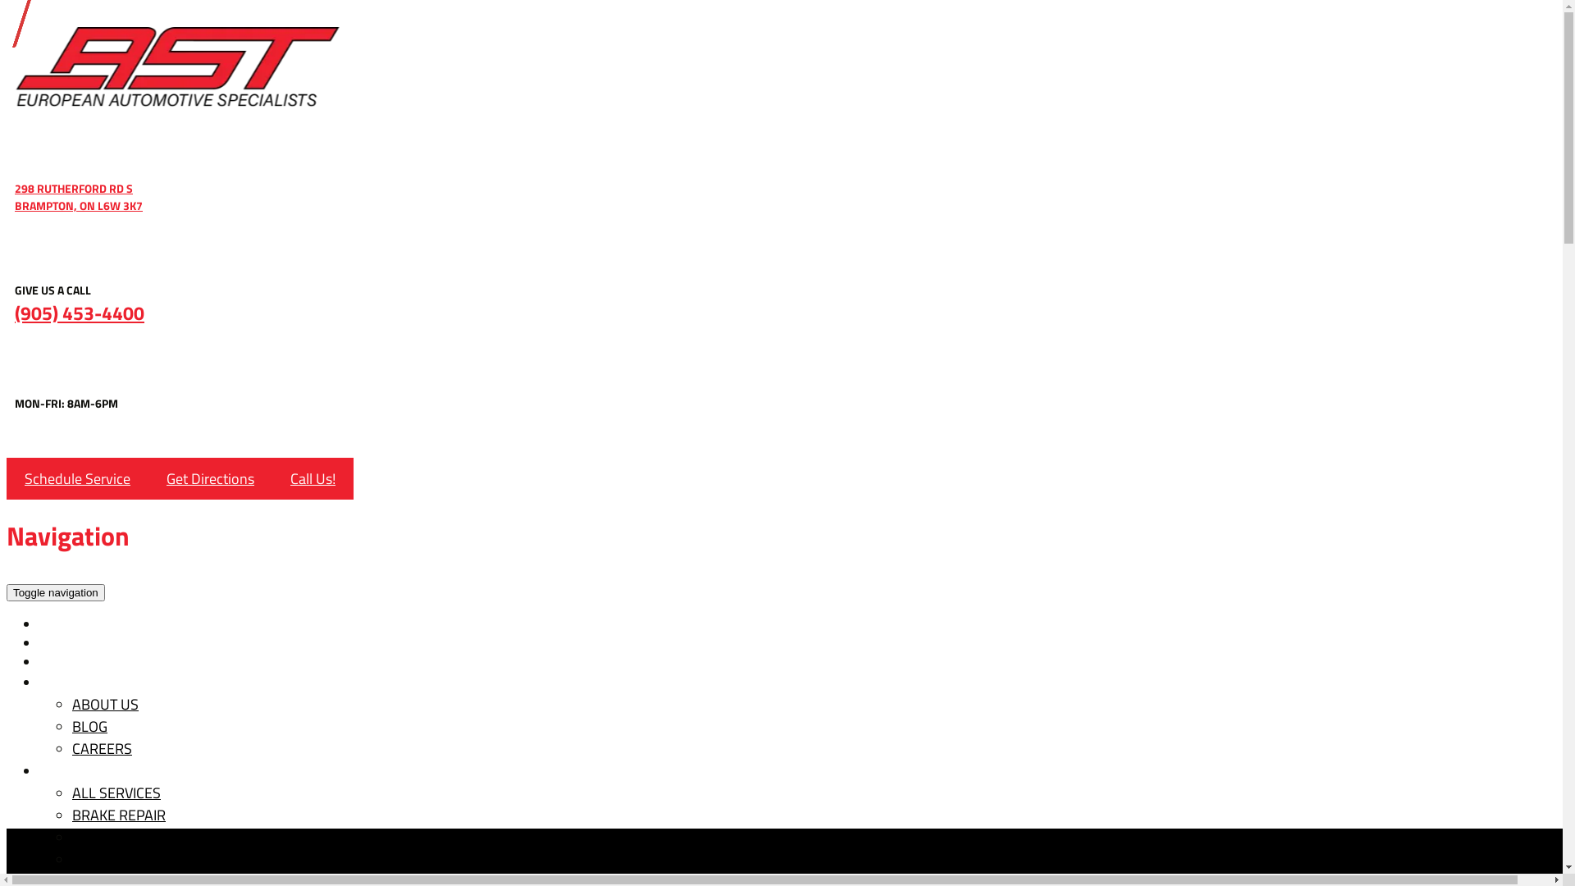 The height and width of the screenshot is (886, 1575). Describe the element at coordinates (90, 727) in the screenshot. I see `BLOG` at that location.